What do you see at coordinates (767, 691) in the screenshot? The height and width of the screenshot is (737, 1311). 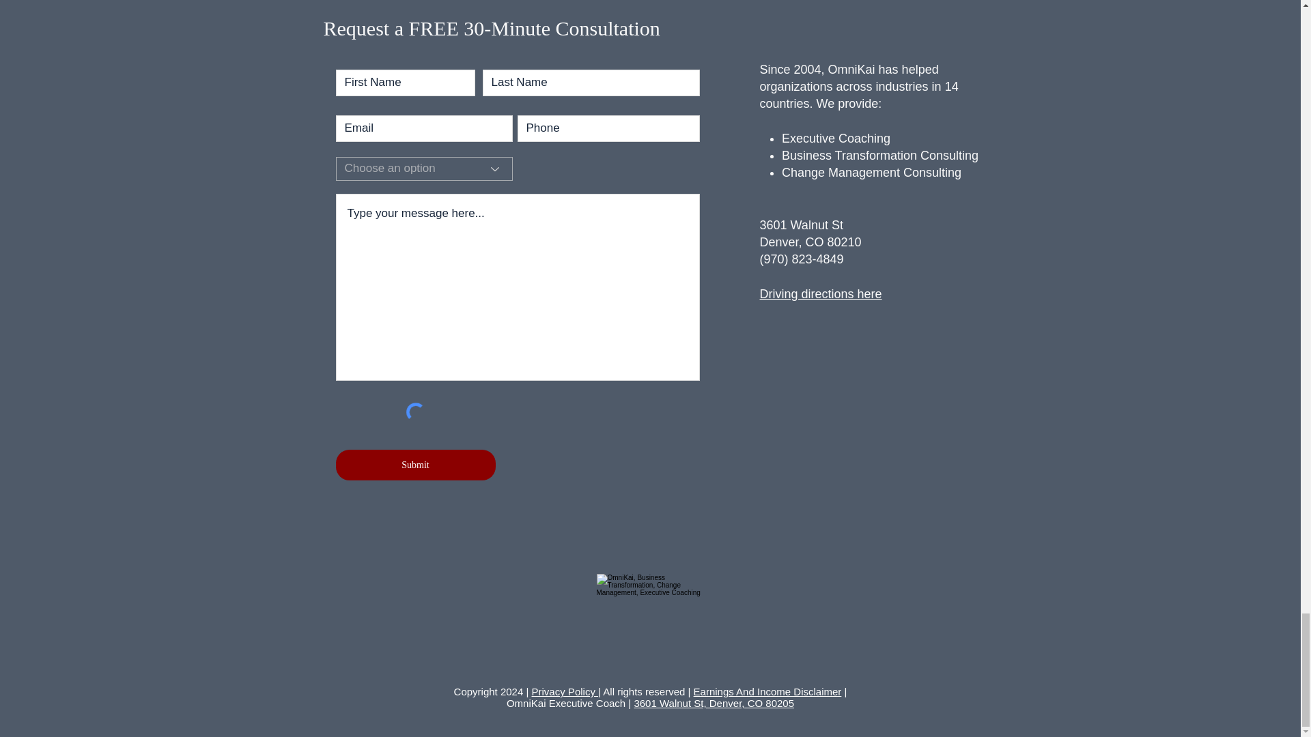 I see `Earnings And Income Disclaimer` at bounding box center [767, 691].